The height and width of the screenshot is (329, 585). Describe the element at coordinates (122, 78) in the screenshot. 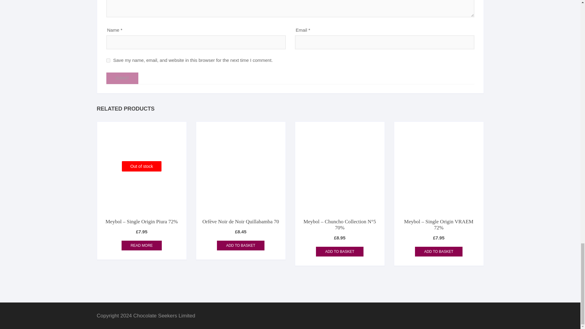

I see `Submit` at that location.